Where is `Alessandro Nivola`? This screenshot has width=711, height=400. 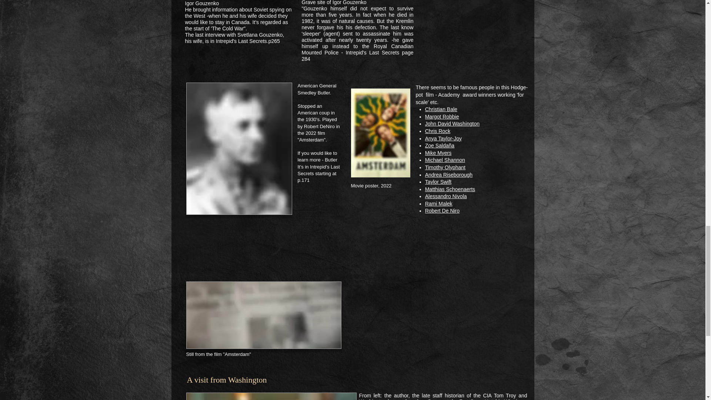
Alessandro Nivola is located at coordinates (446, 196).